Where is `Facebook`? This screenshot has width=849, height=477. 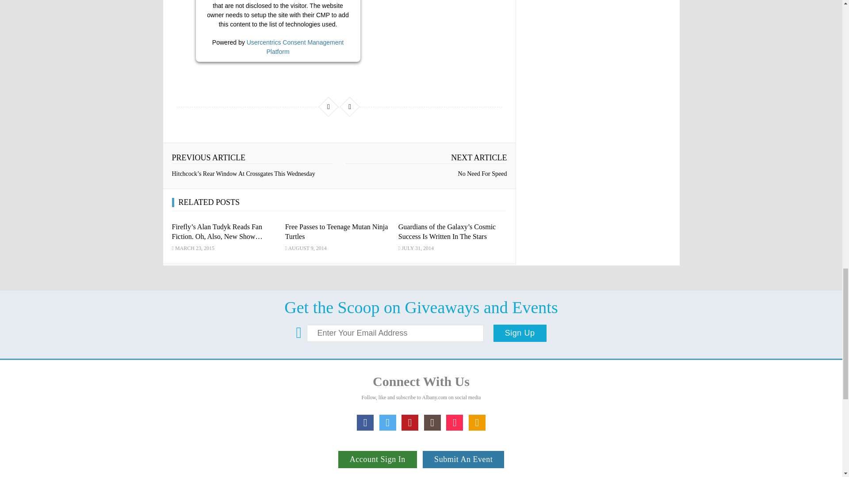 Facebook is located at coordinates (365, 422).